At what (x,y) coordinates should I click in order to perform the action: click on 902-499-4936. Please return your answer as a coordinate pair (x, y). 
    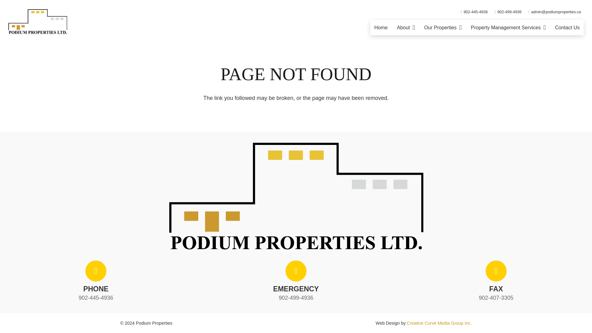
    Looking at the image, I should click on (296, 298).